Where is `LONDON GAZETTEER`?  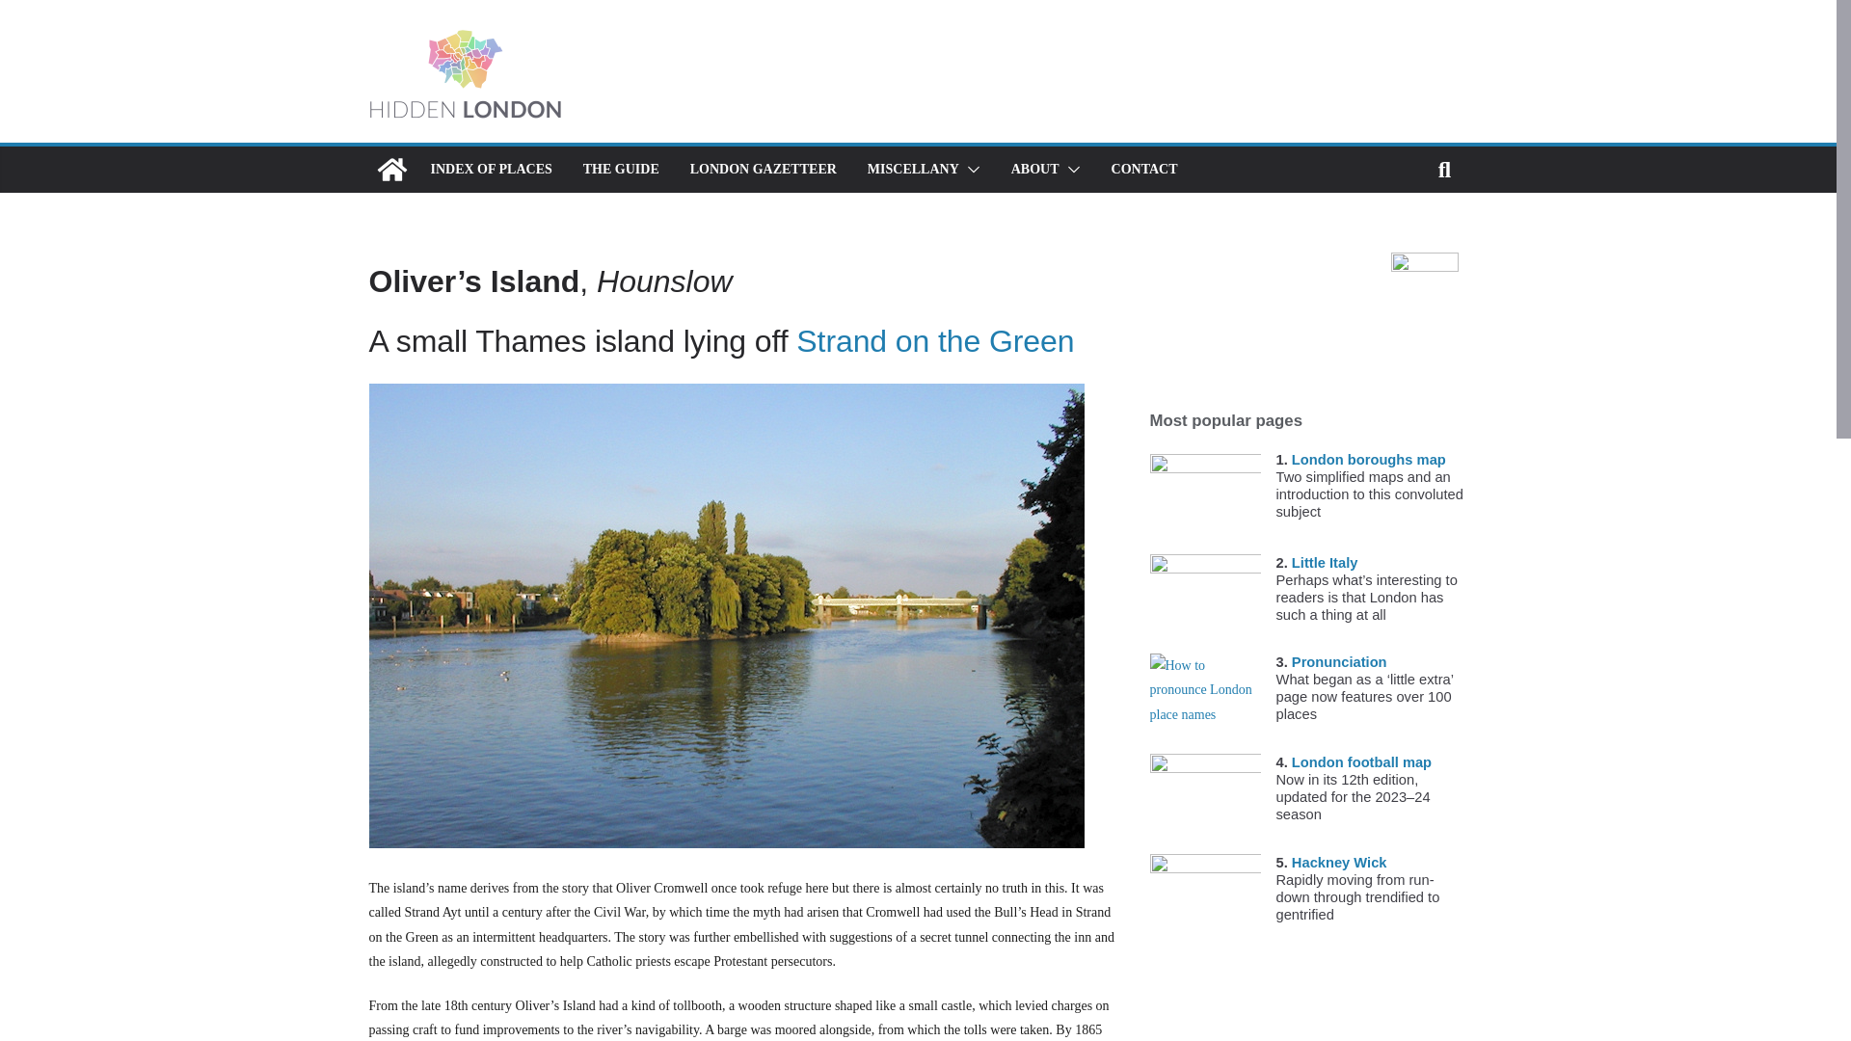 LONDON GAZETTEER is located at coordinates (764, 170).